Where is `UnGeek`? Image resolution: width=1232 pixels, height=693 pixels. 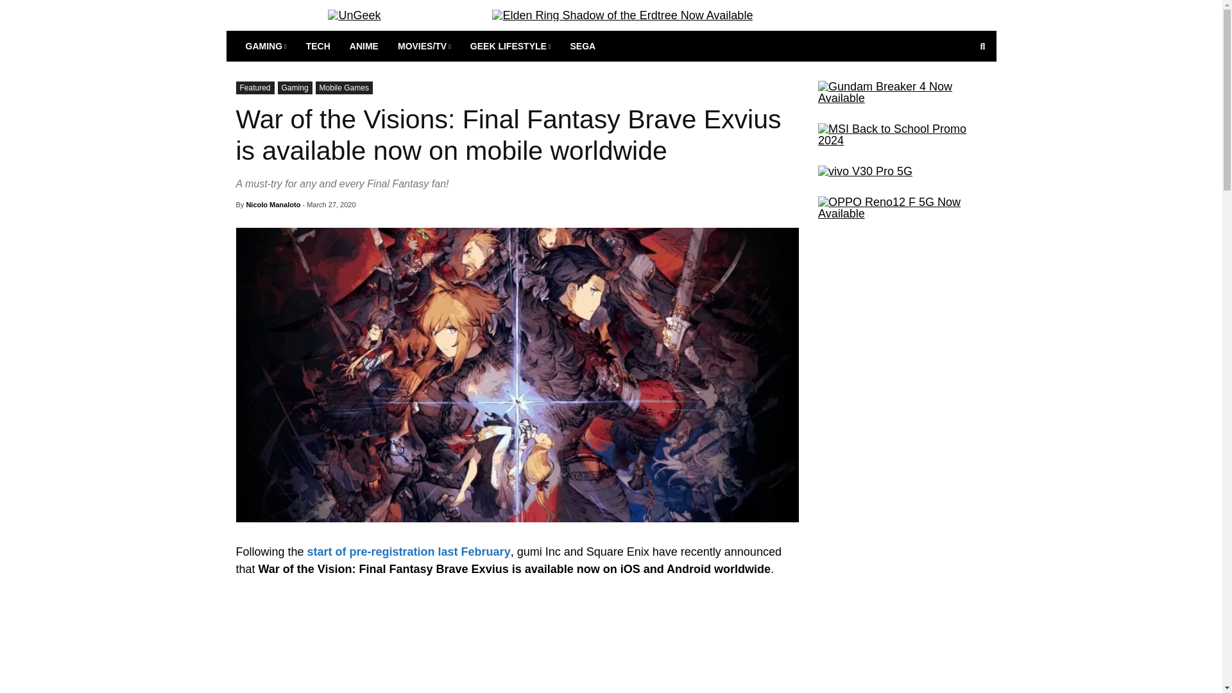
UnGeek is located at coordinates (354, 15).